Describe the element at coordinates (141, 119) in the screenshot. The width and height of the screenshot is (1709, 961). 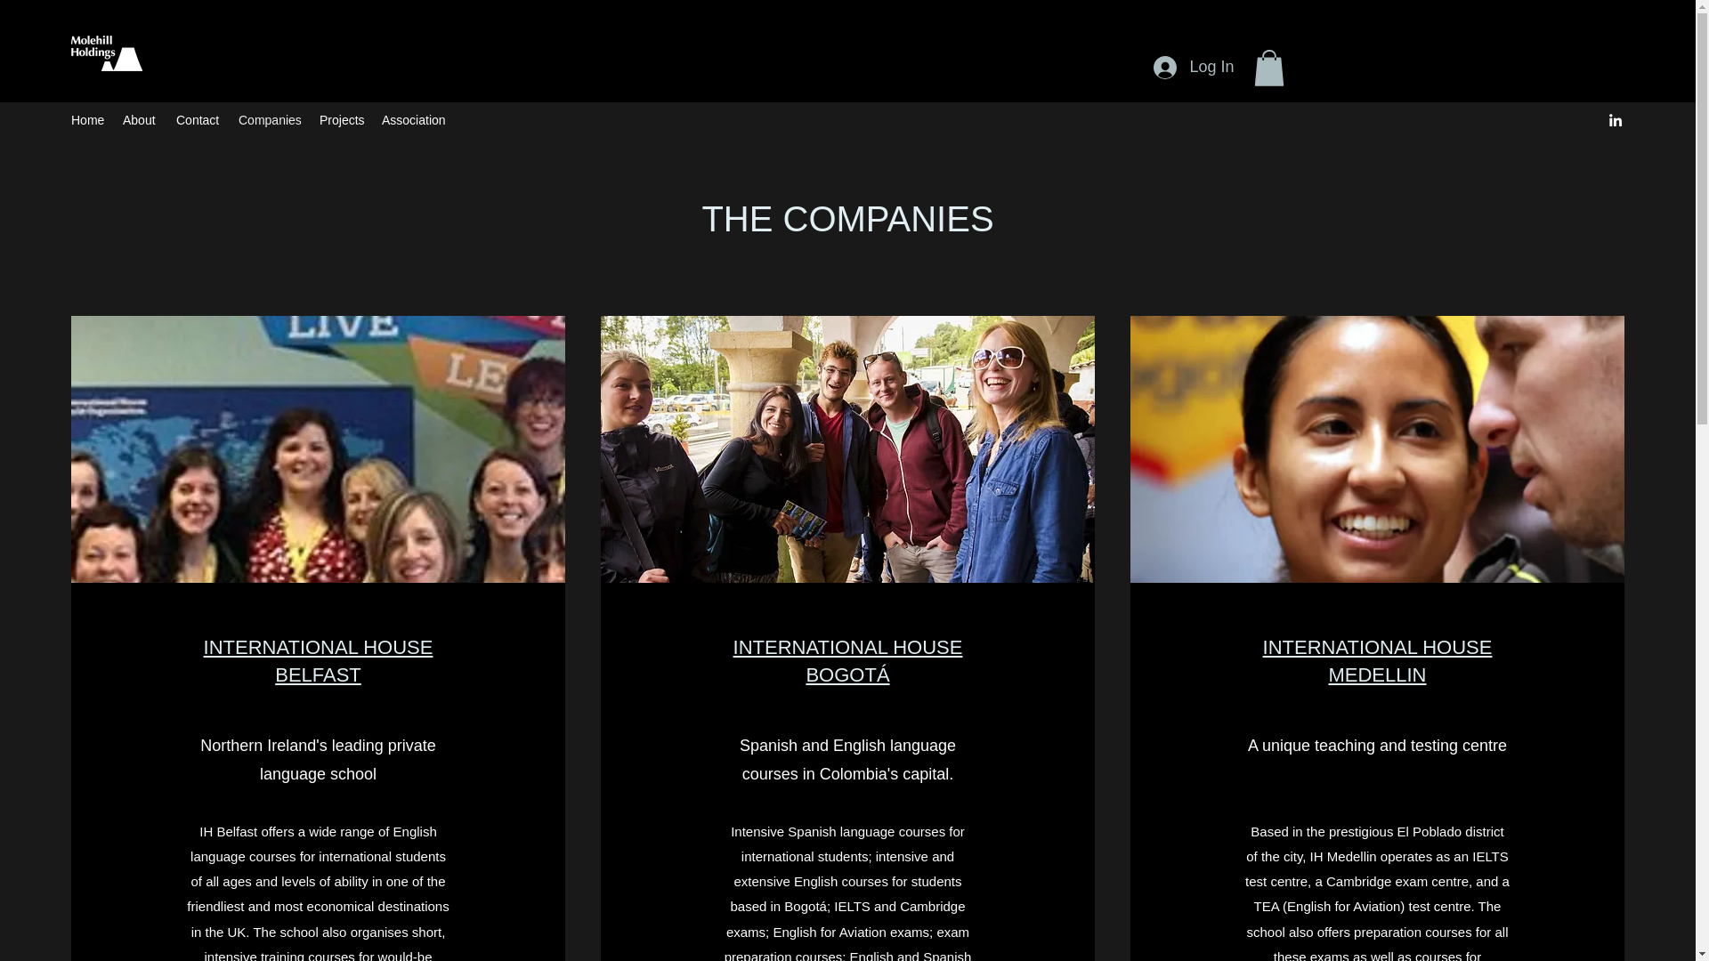
I see `About` at that location.